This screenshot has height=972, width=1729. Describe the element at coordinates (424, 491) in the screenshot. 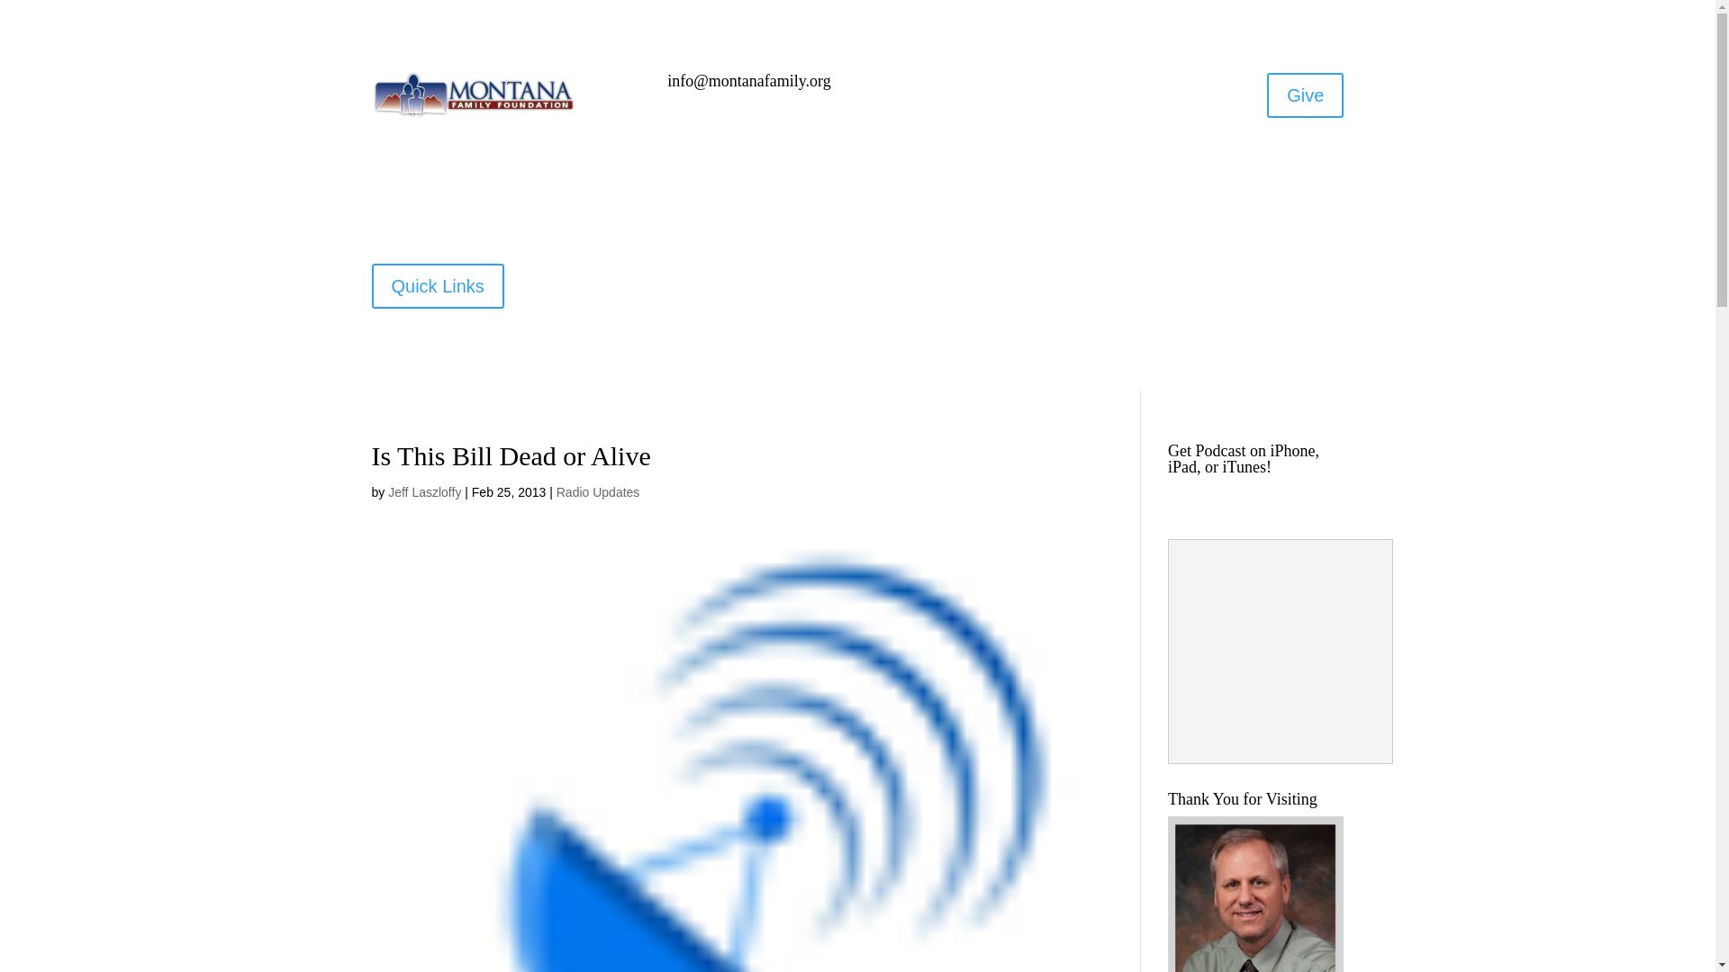

I see `Jeff Laszloffy` at that location.